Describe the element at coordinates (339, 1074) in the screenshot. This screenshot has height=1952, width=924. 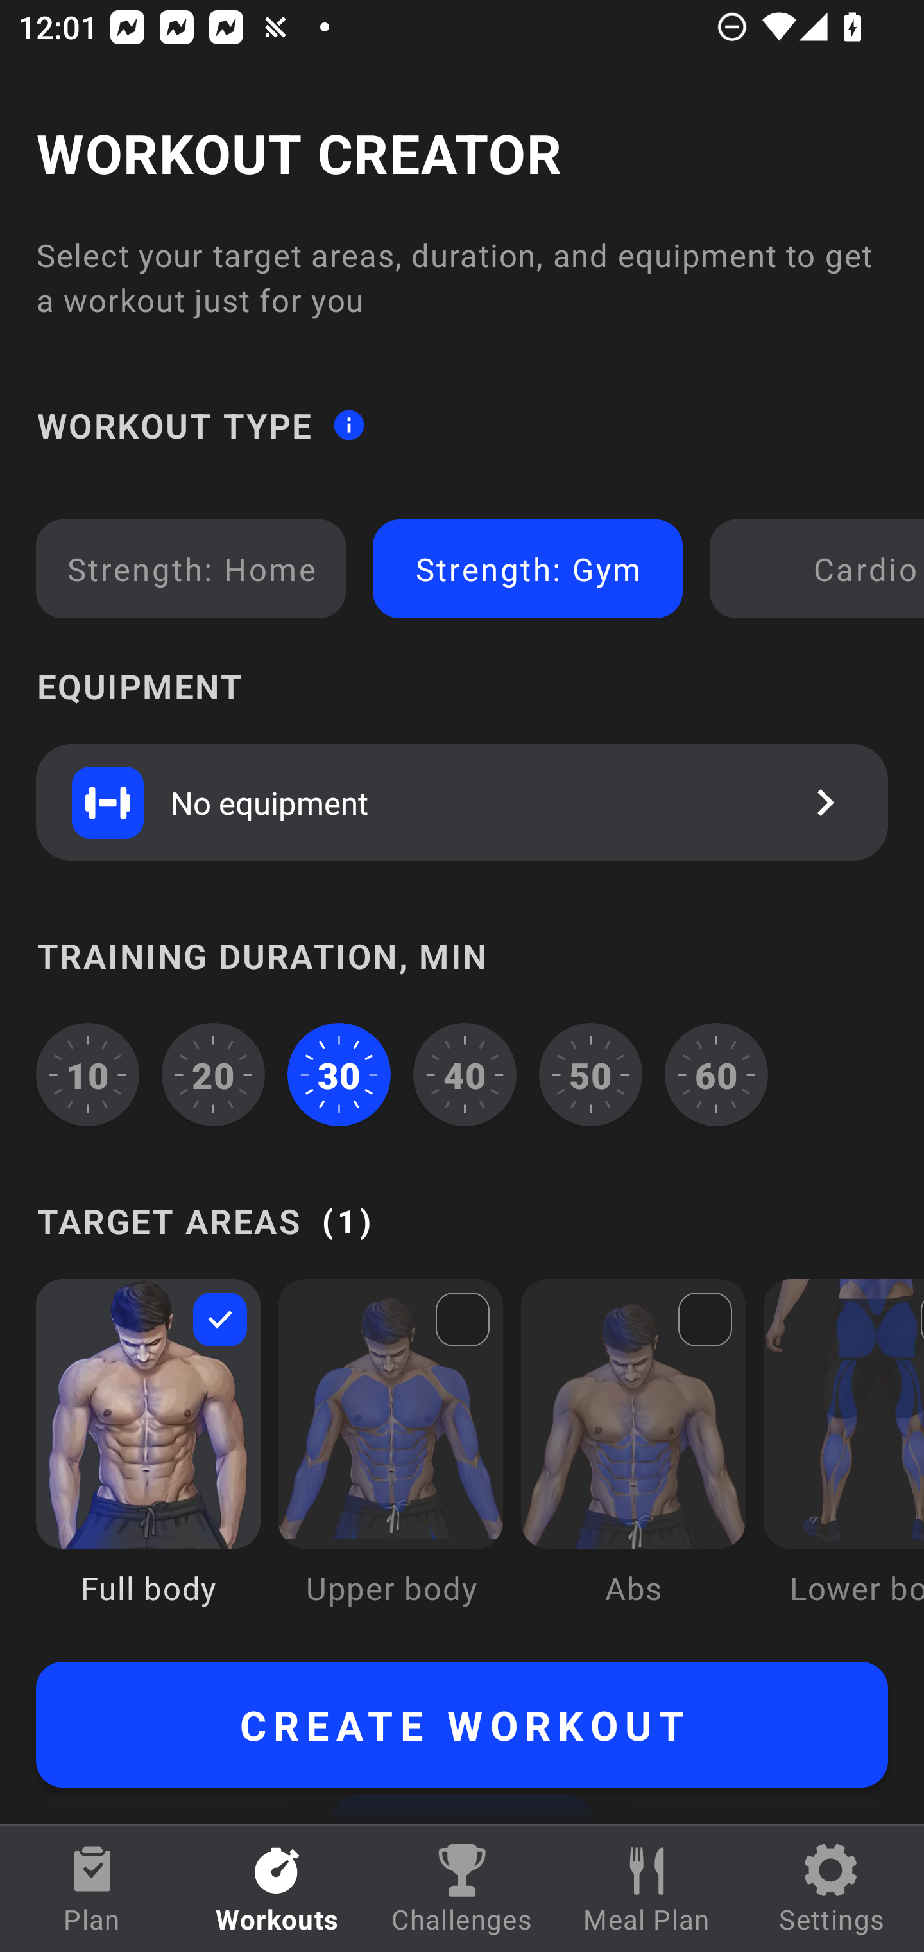
I see `30` at that location.